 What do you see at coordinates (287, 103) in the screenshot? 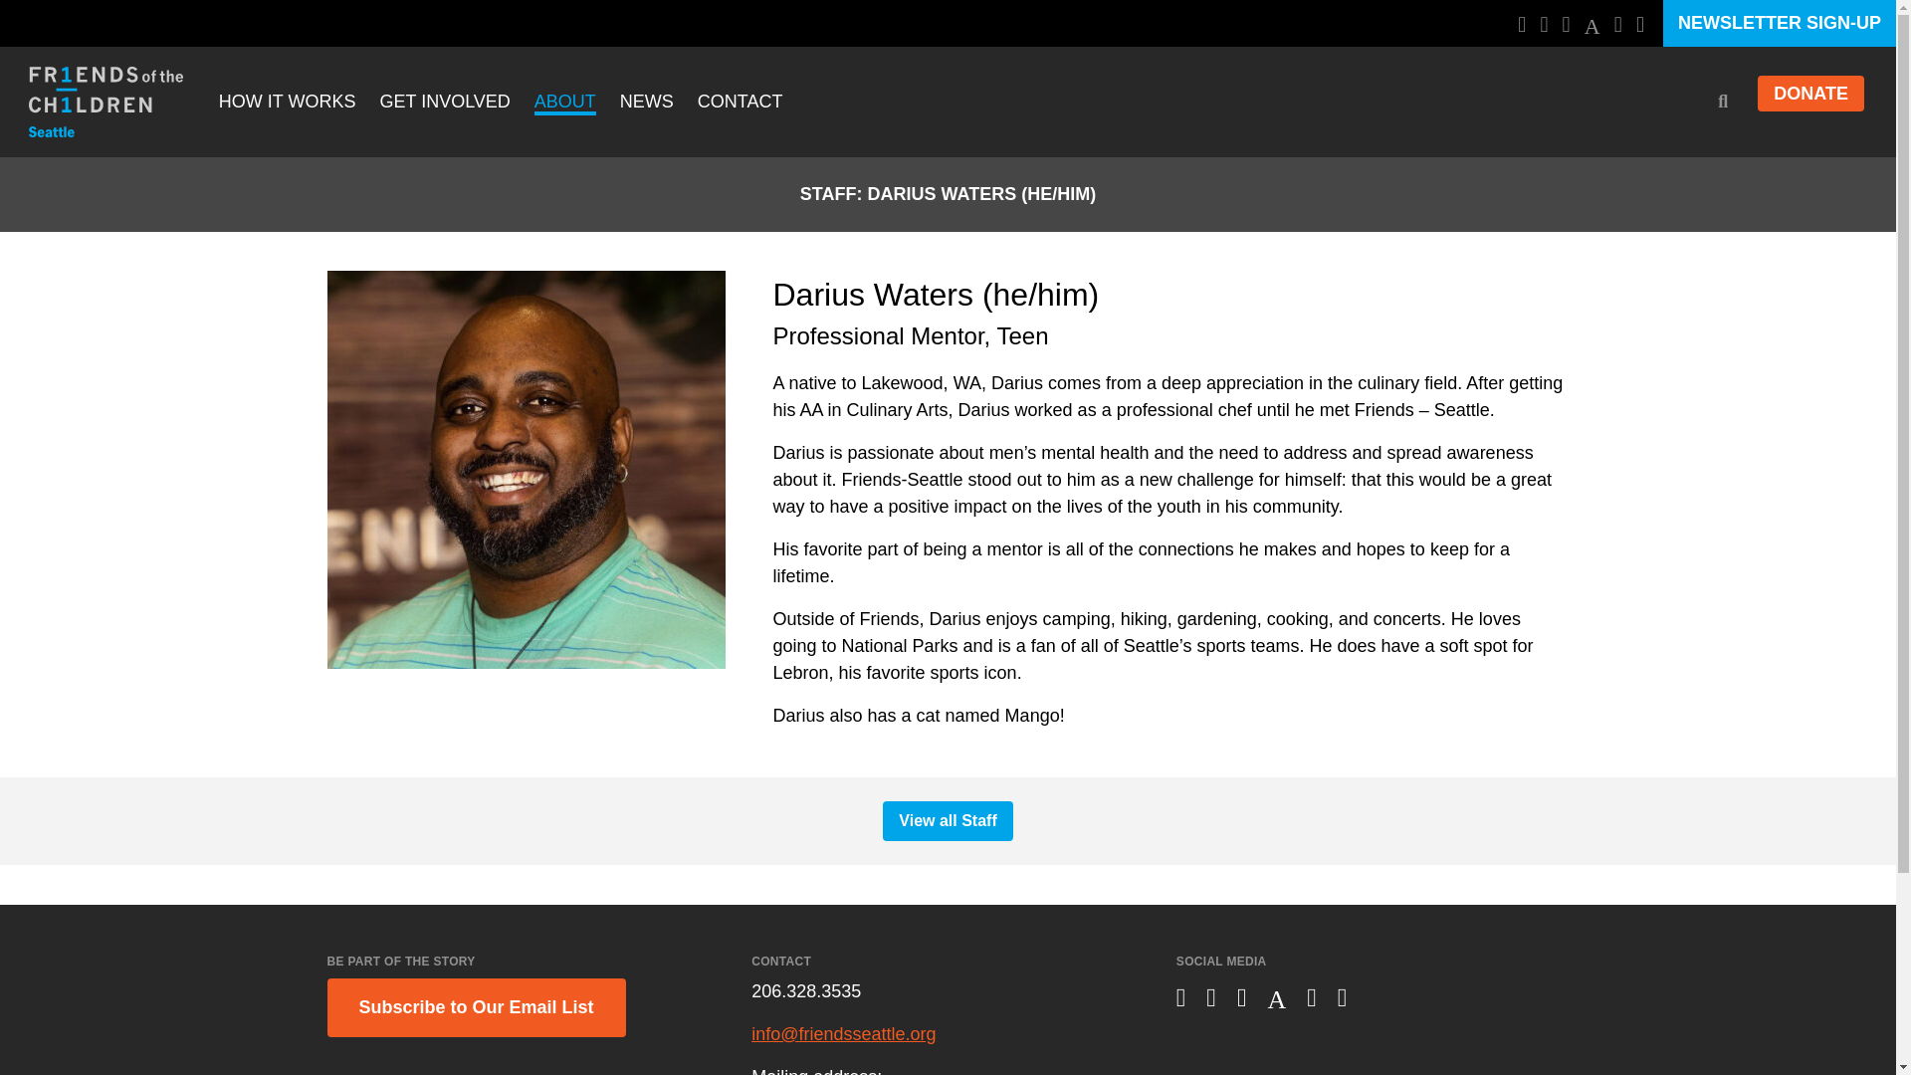
I see `HOW IT WORKS` at bounding box center [287, 103].